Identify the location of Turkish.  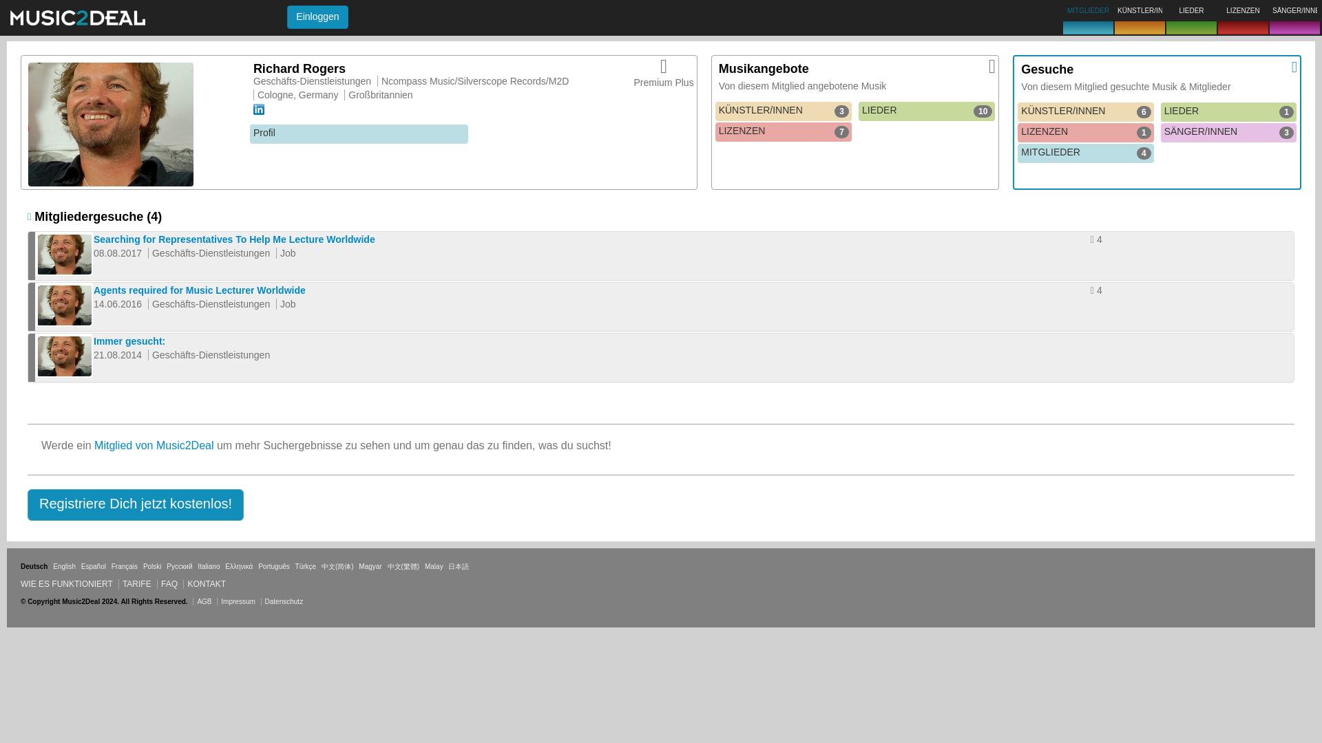
(63, 566).